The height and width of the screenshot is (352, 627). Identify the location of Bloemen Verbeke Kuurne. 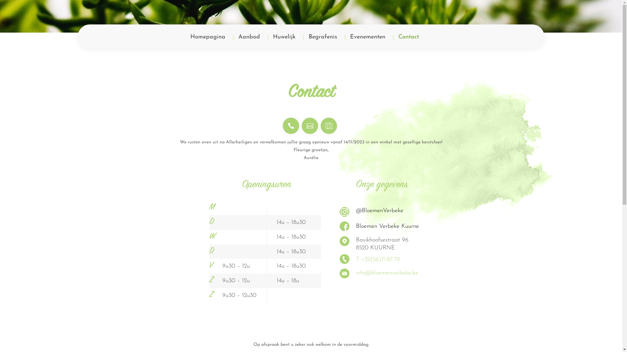
(395, 227).